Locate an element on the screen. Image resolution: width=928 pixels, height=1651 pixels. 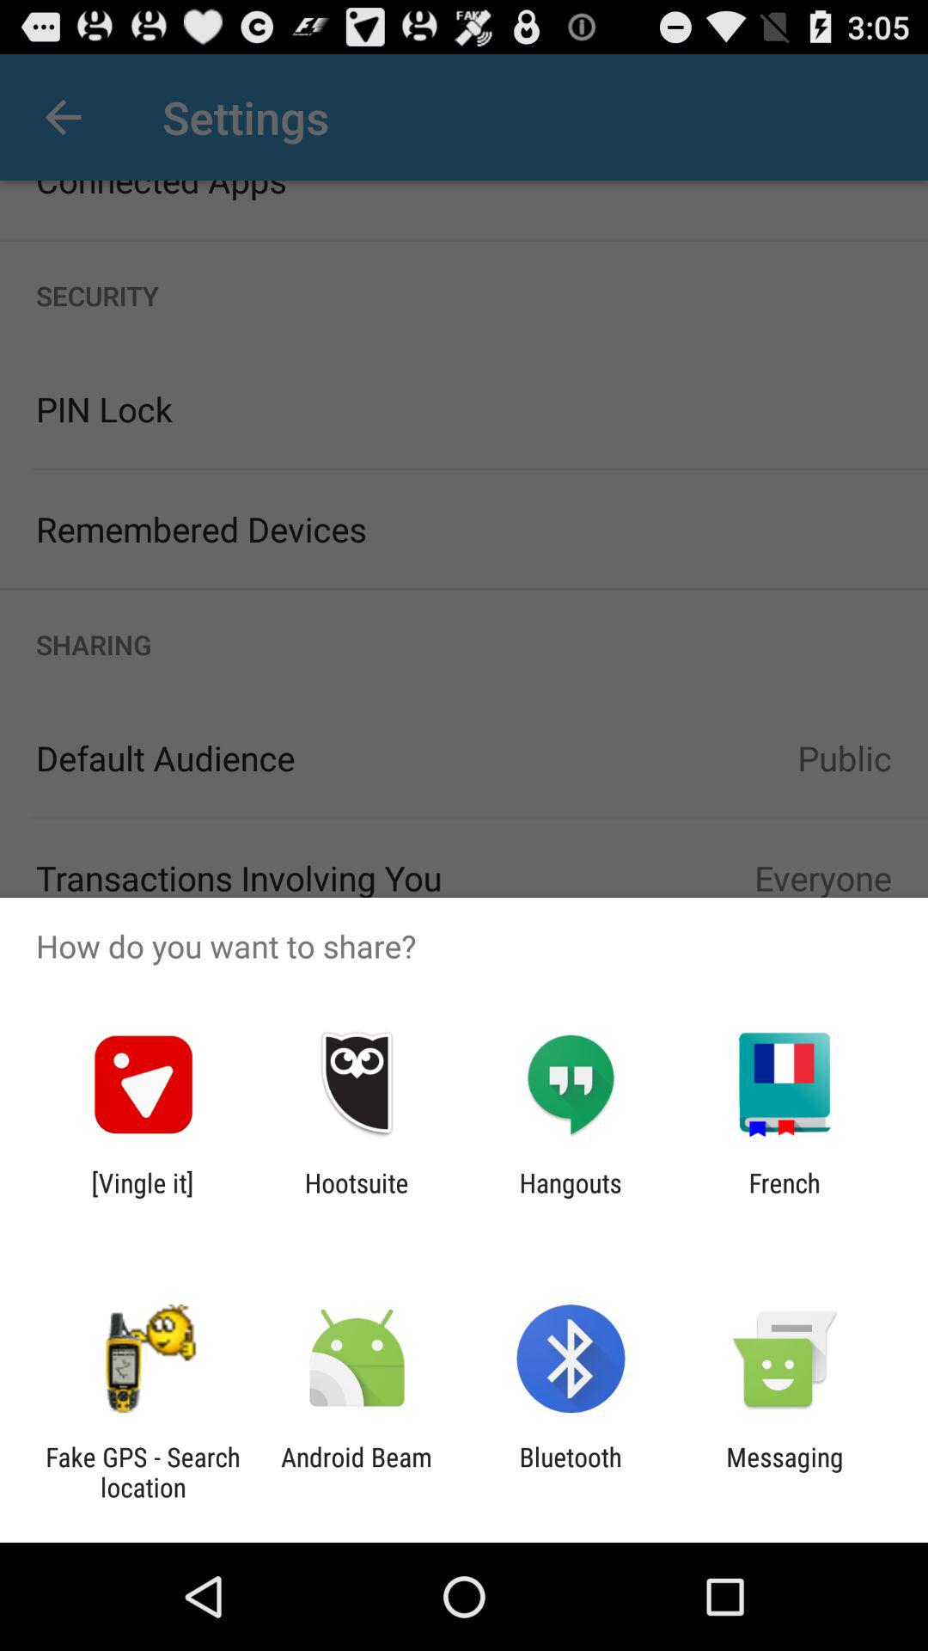
turn off the icon next to the android beam is located at coordinates (143, 1472).